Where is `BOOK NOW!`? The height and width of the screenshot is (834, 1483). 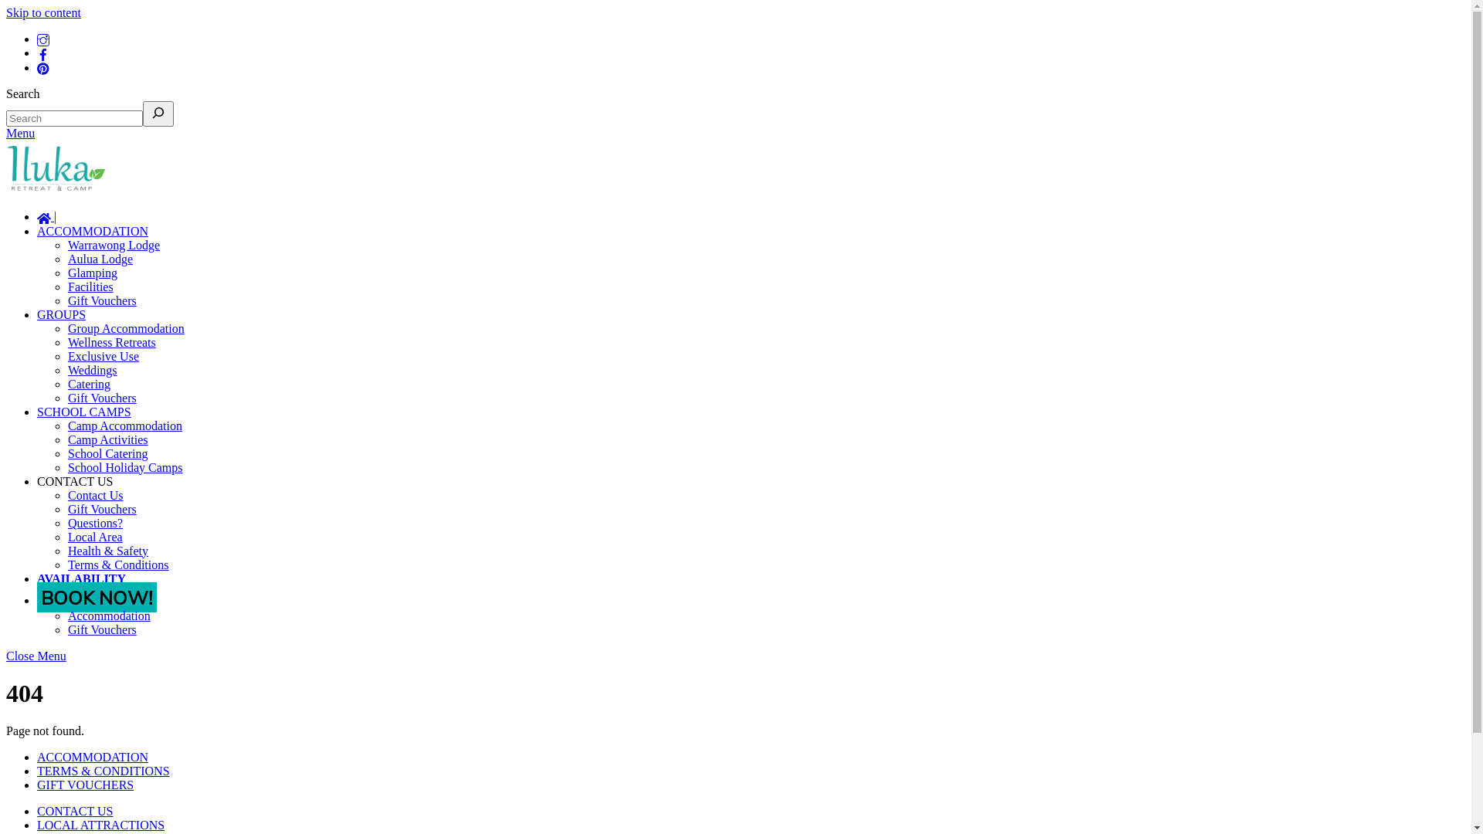 BOOK NOW! is located at coordinates (97, 599).